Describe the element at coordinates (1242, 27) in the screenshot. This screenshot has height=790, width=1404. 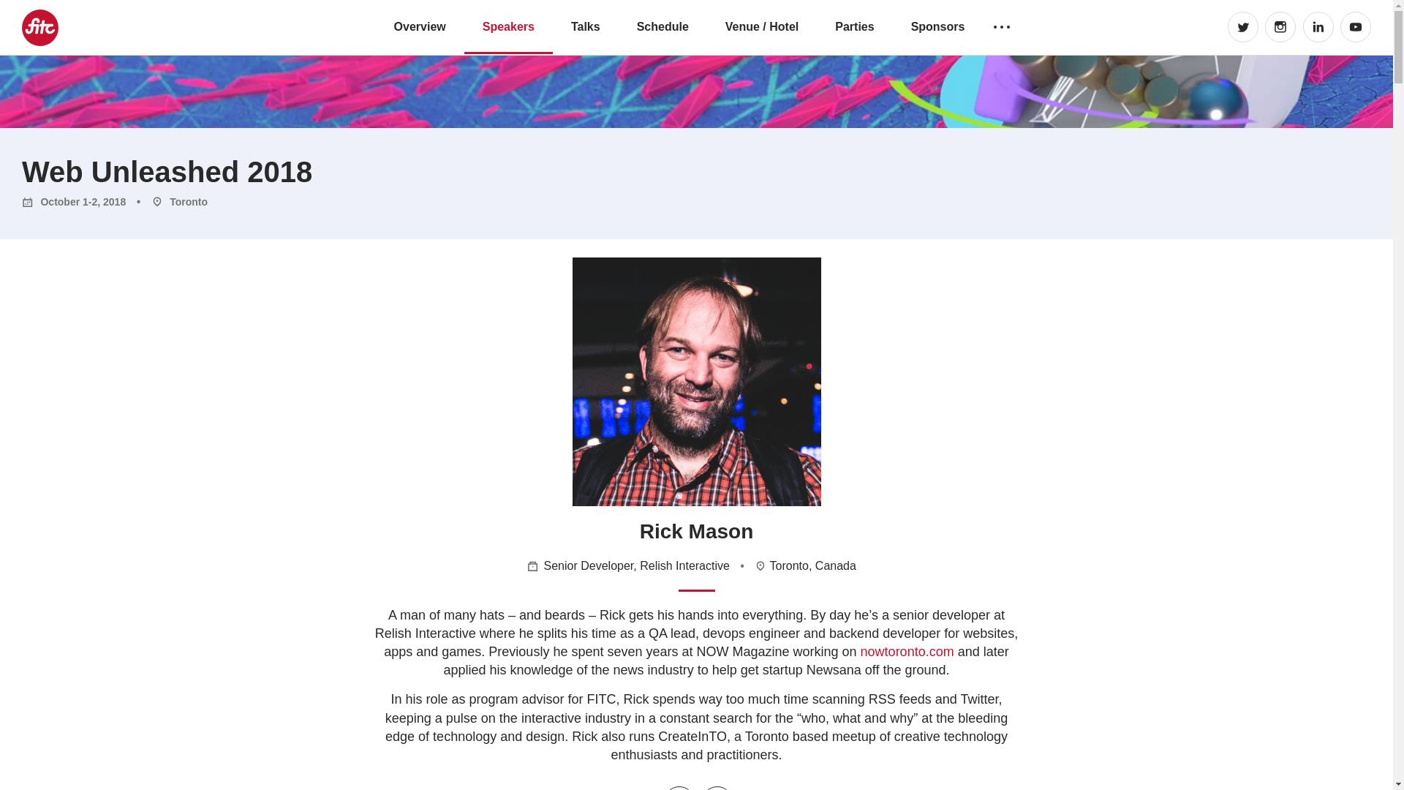
I see `twitter` at that location.